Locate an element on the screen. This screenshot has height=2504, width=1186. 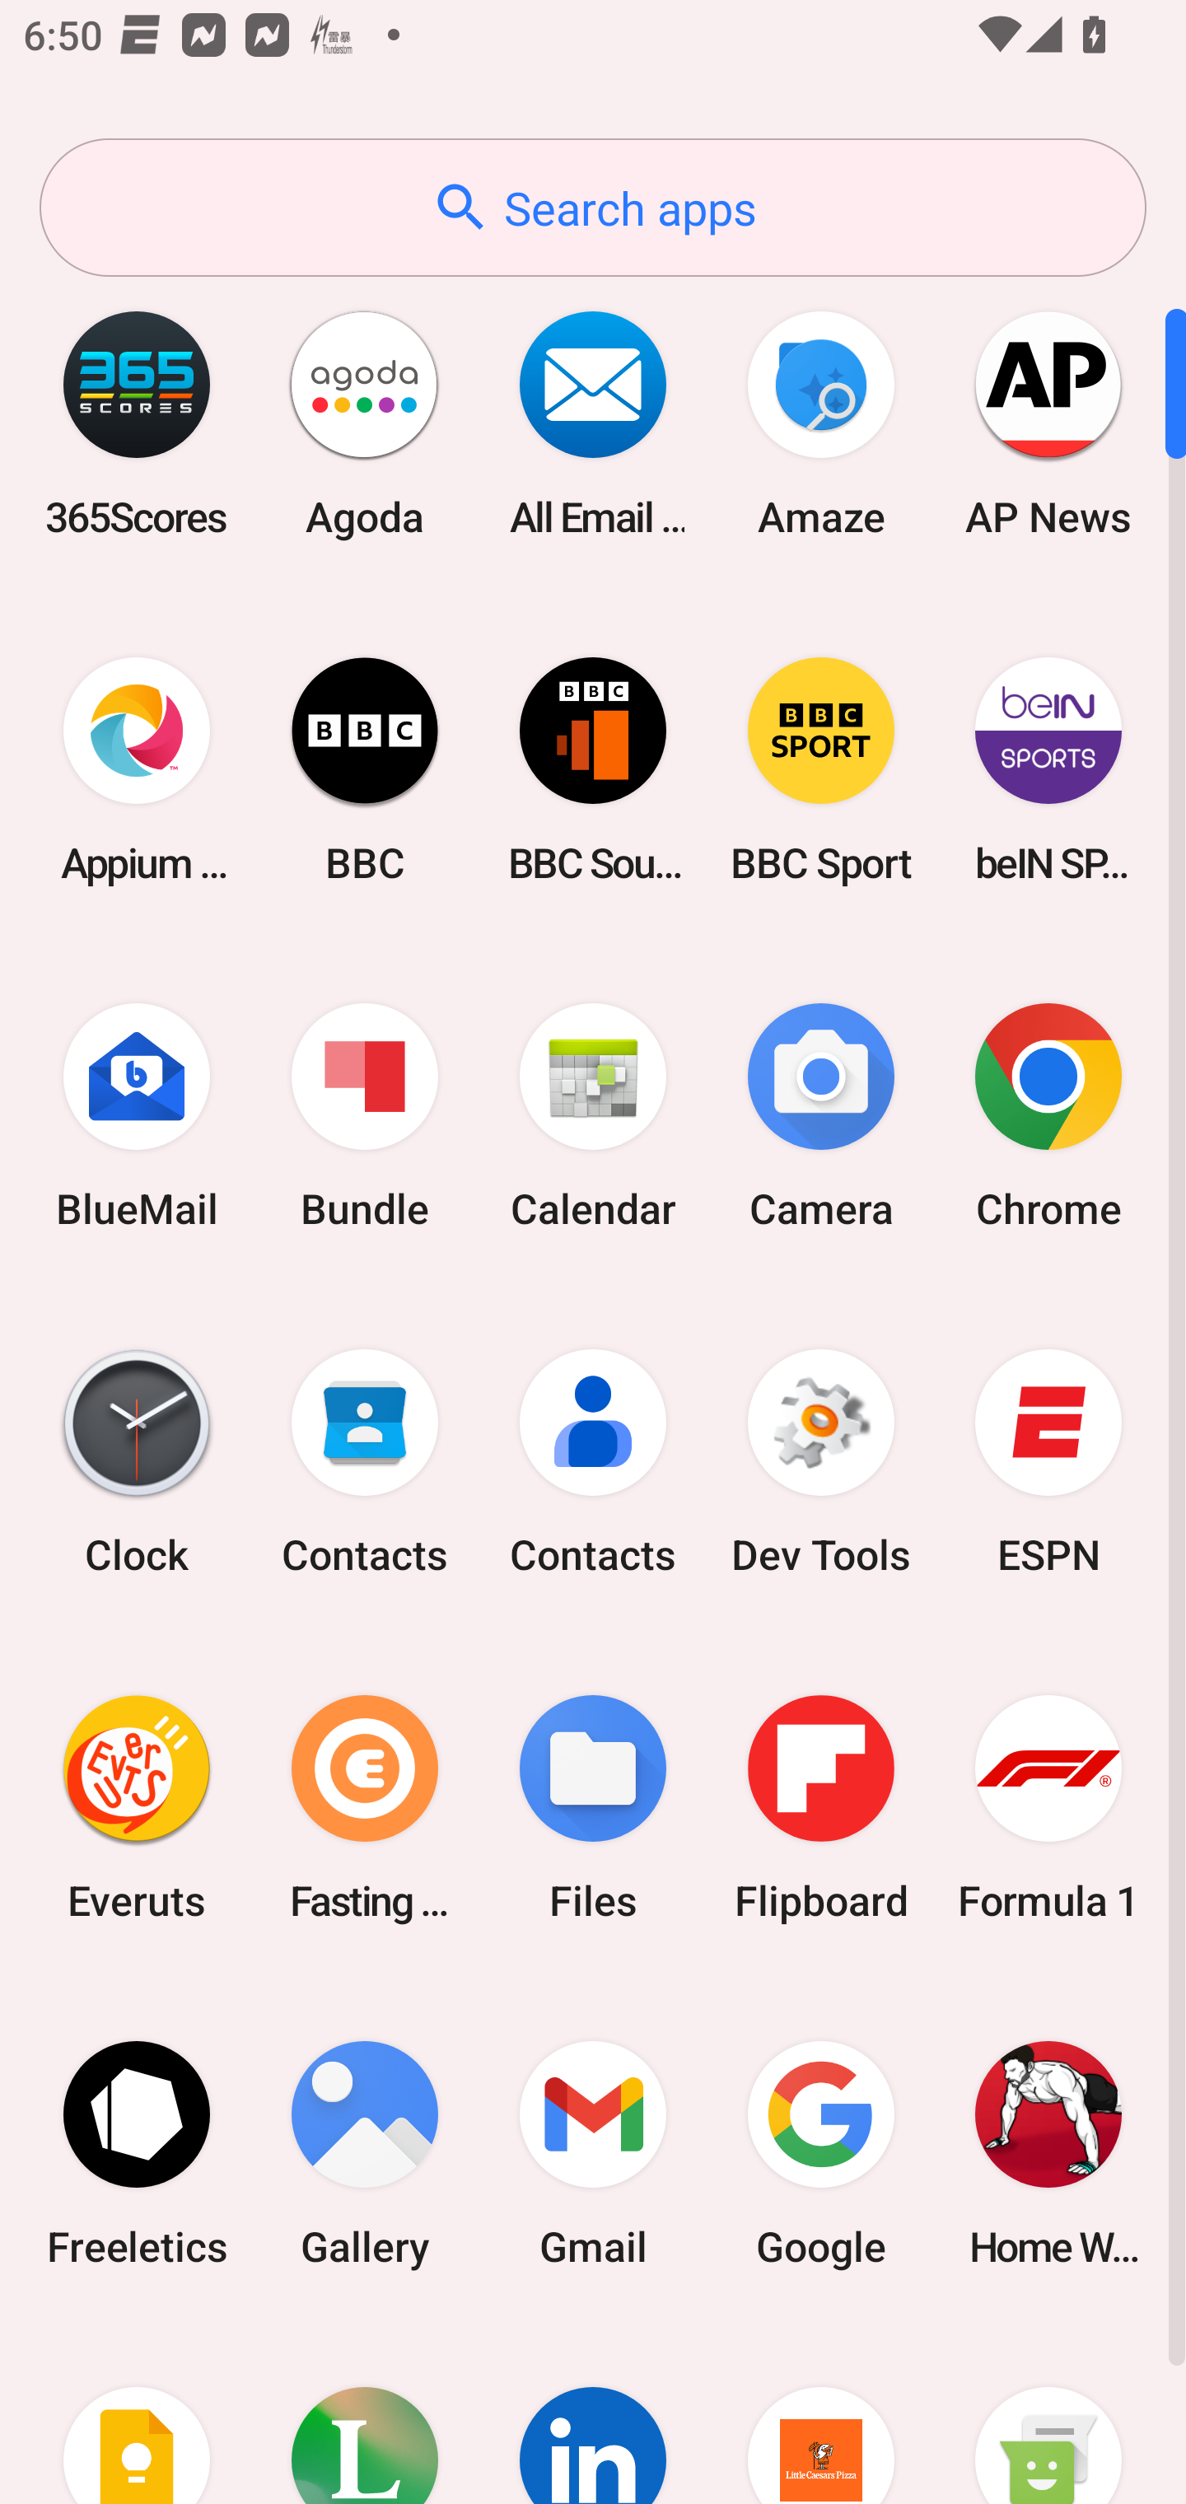
Formula 1 is located at coordinates (1048, 1807).